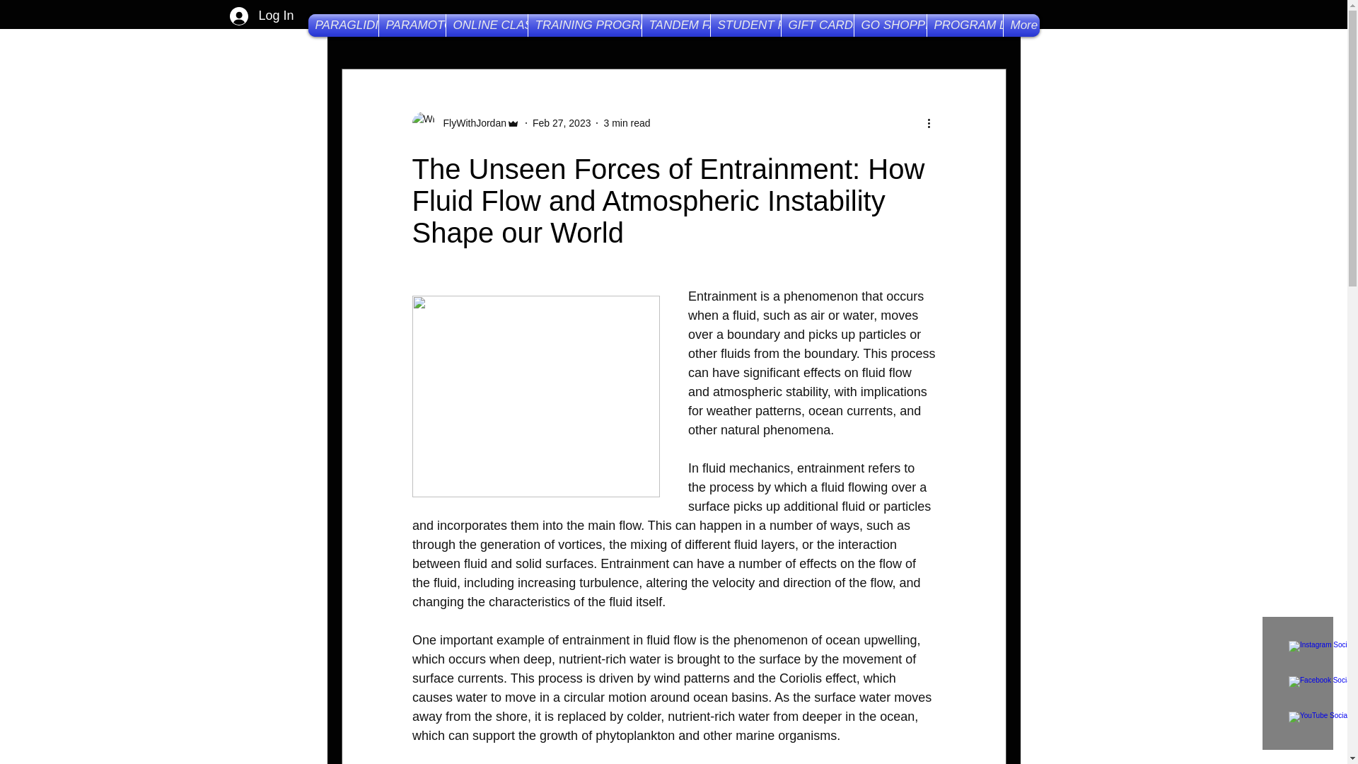 The image size is (1358, 764). Describe the element at coordinates (262, 16) in the screenshot. I see `Log In` at that location.